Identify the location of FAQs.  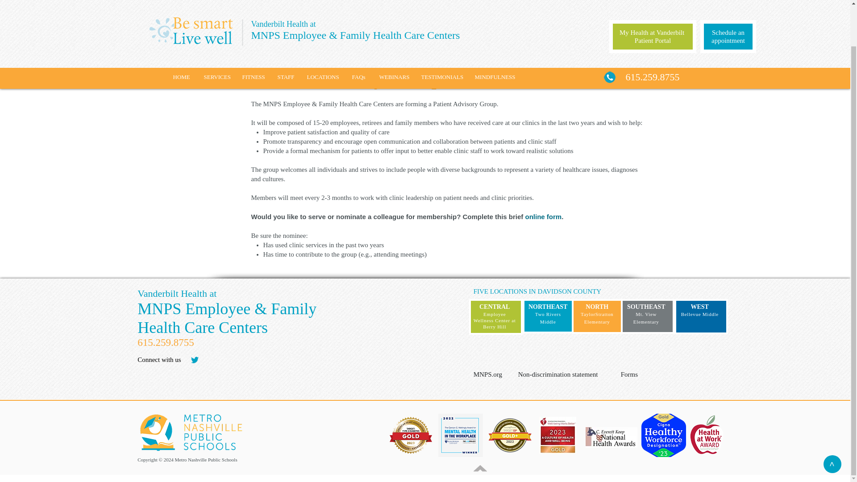
(359, 33).